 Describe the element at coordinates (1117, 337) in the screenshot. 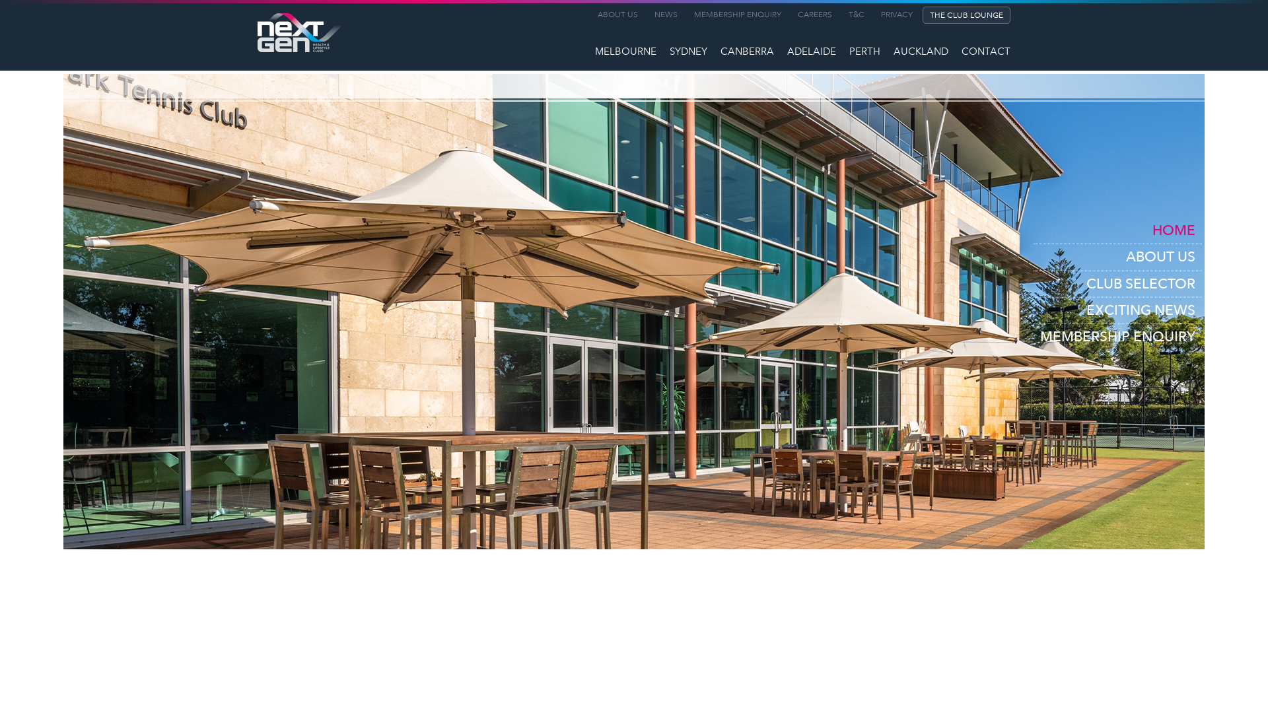

I see `MEMBERSHIP ENQUIRY` at that location.